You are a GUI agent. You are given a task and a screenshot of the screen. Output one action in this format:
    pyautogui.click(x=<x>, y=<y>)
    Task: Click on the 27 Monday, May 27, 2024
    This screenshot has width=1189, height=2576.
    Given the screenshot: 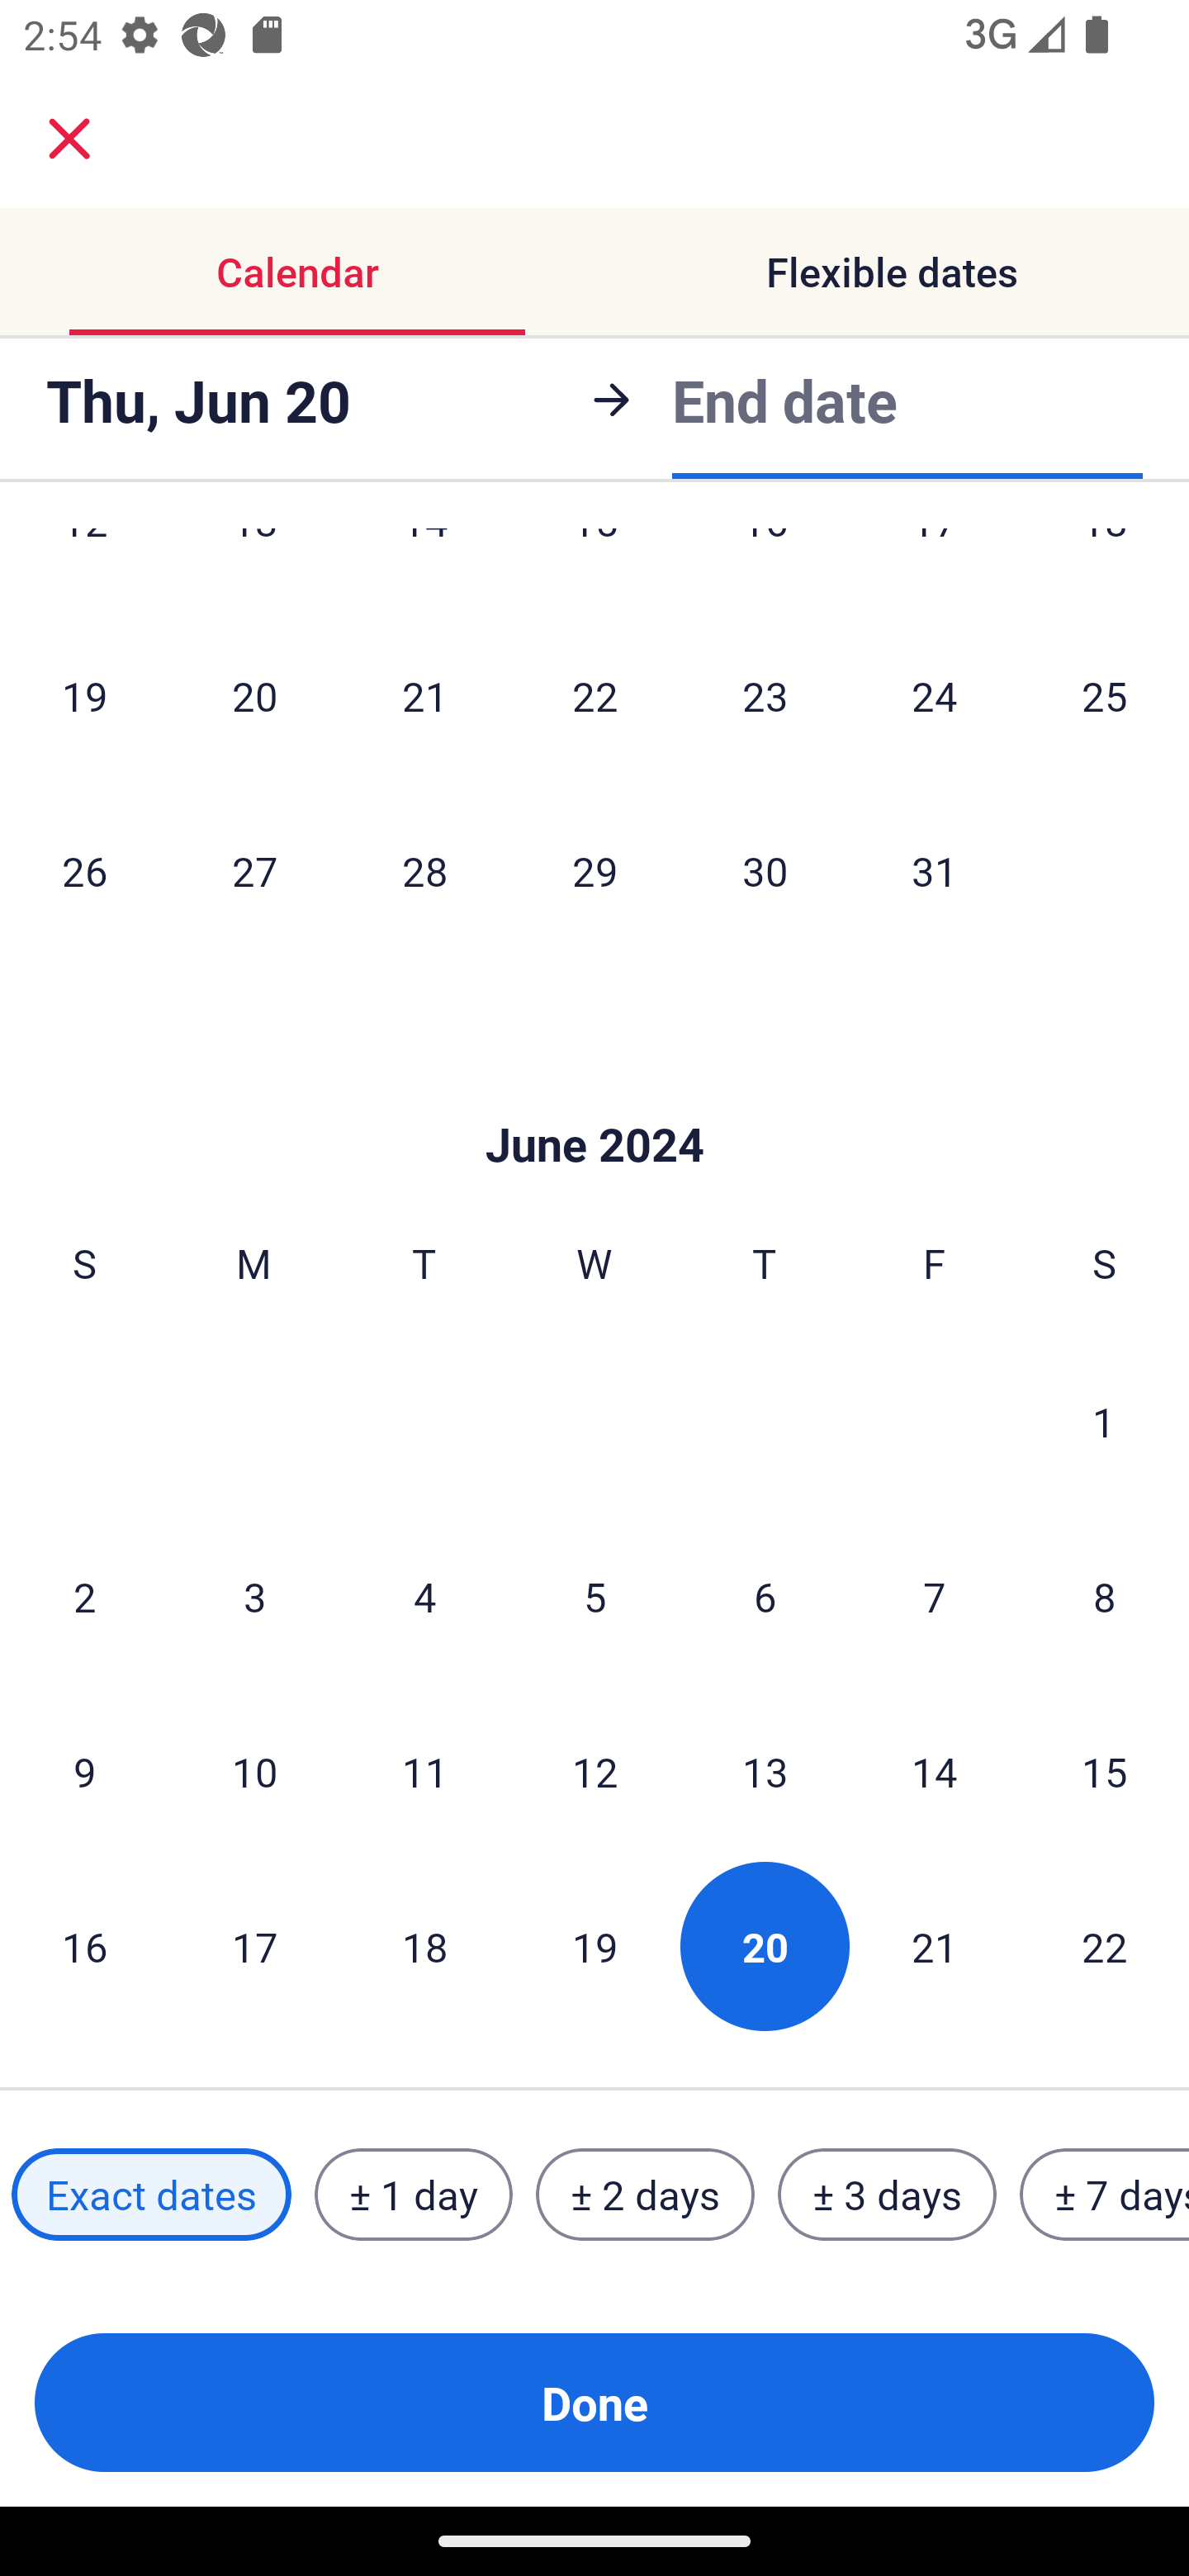 What is the action you would take?
    pyautogui.click(x=254, y=870)
    